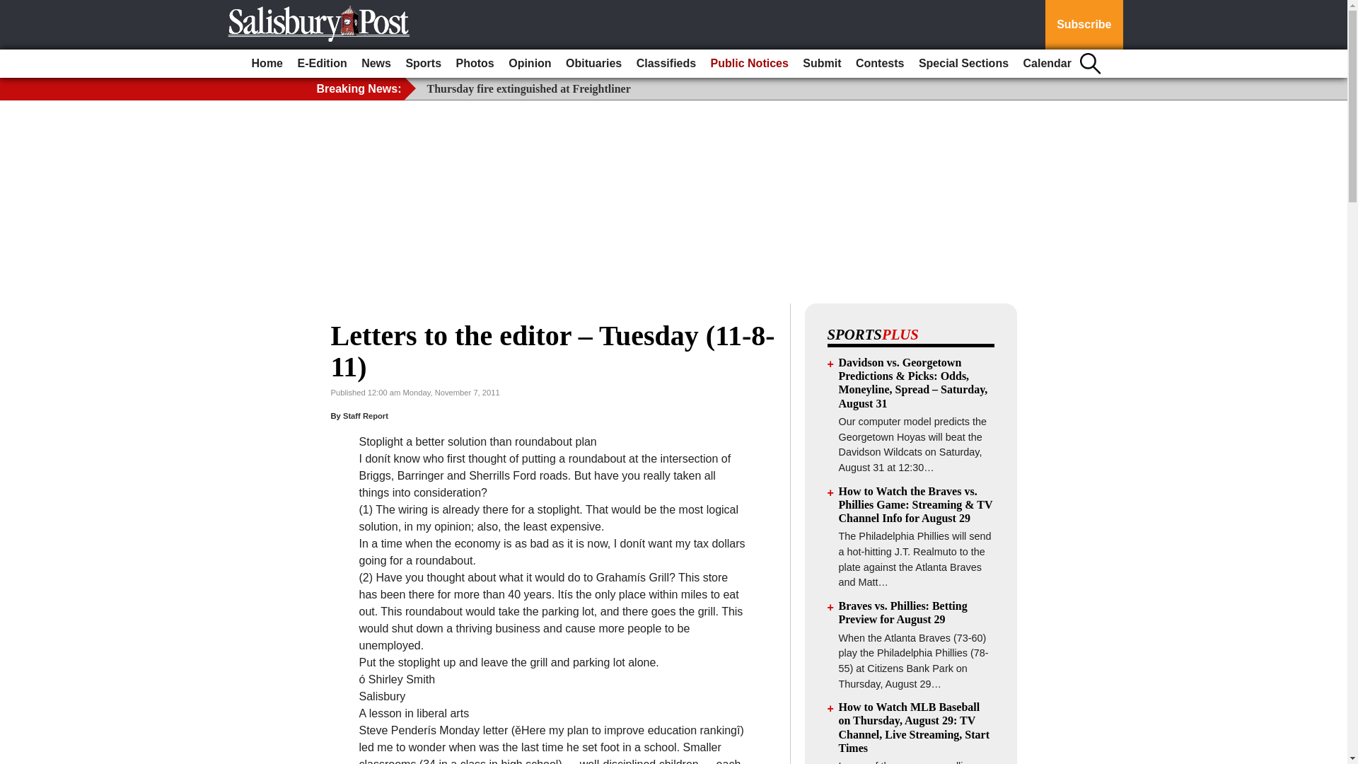 This screenshot has width=1358, height=764. I want to click on Sports, so click(423, 64).